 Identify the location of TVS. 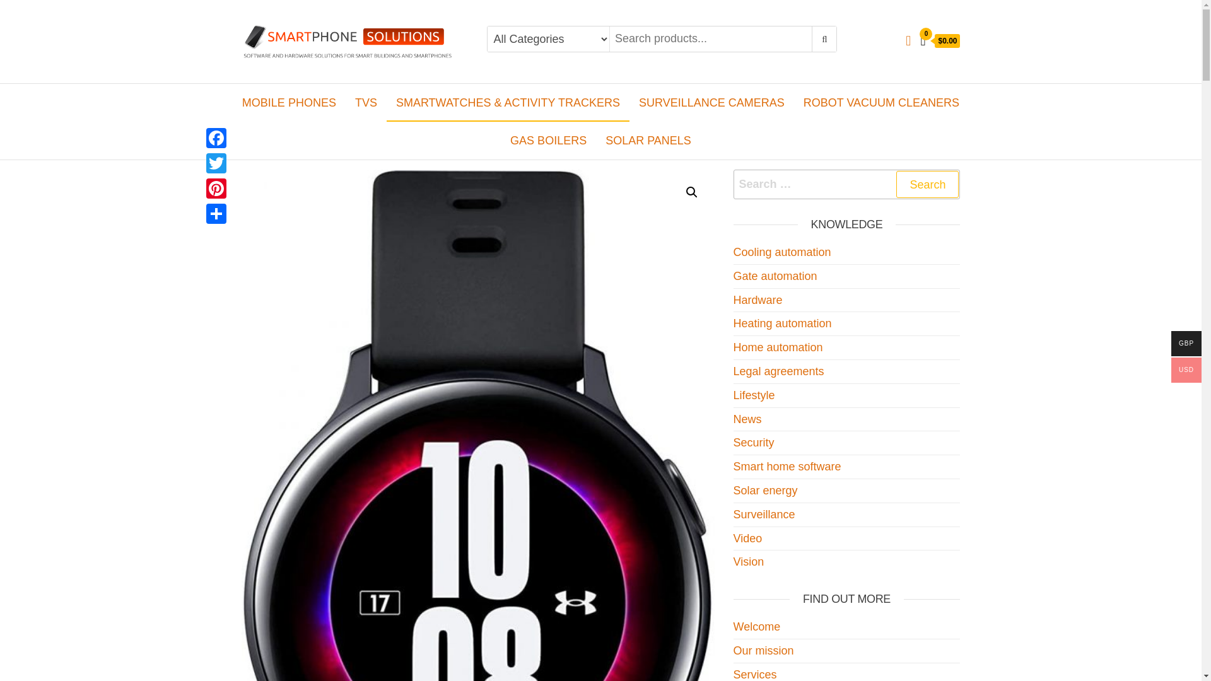
(366, 102).